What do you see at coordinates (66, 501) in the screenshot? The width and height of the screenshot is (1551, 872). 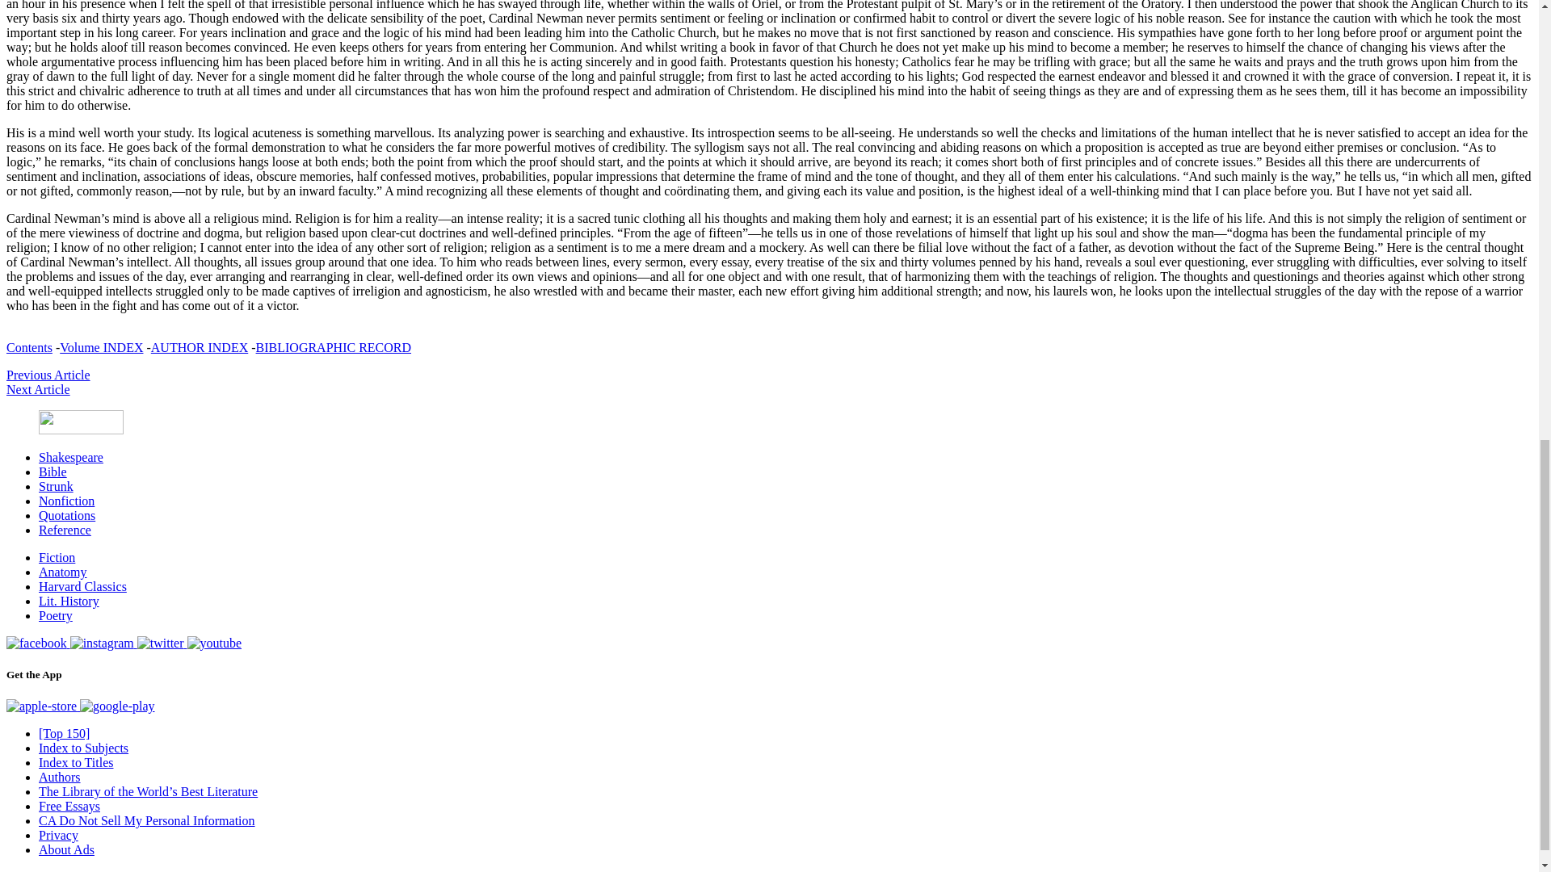 I see `Nonfiction` at bounding box center [66, 501].